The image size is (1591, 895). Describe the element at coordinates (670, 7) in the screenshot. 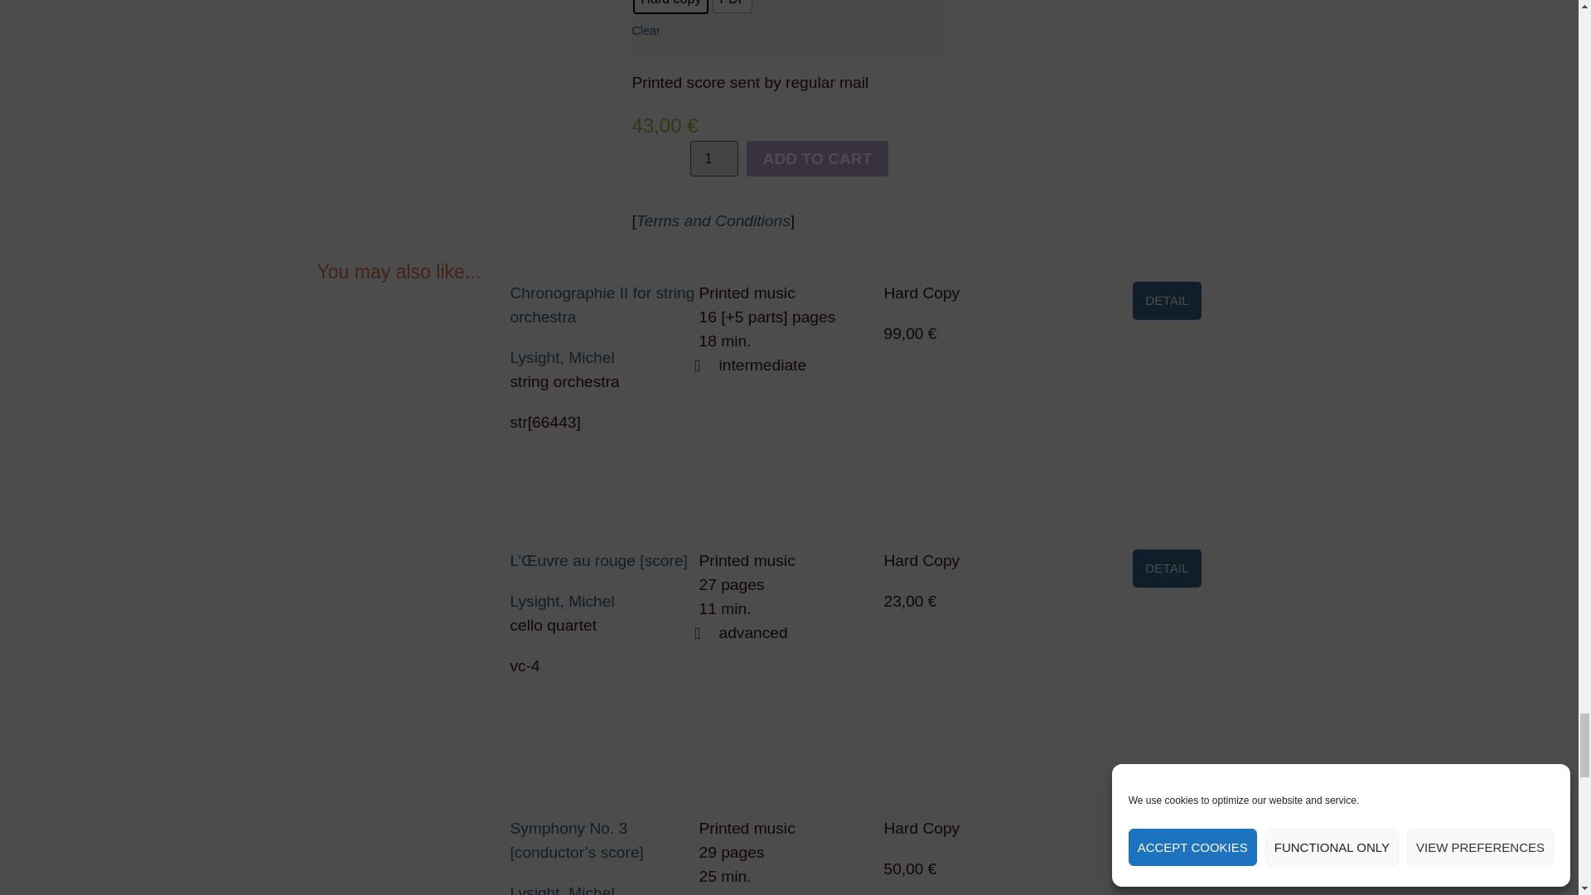

I see `Hard copy` at that location.